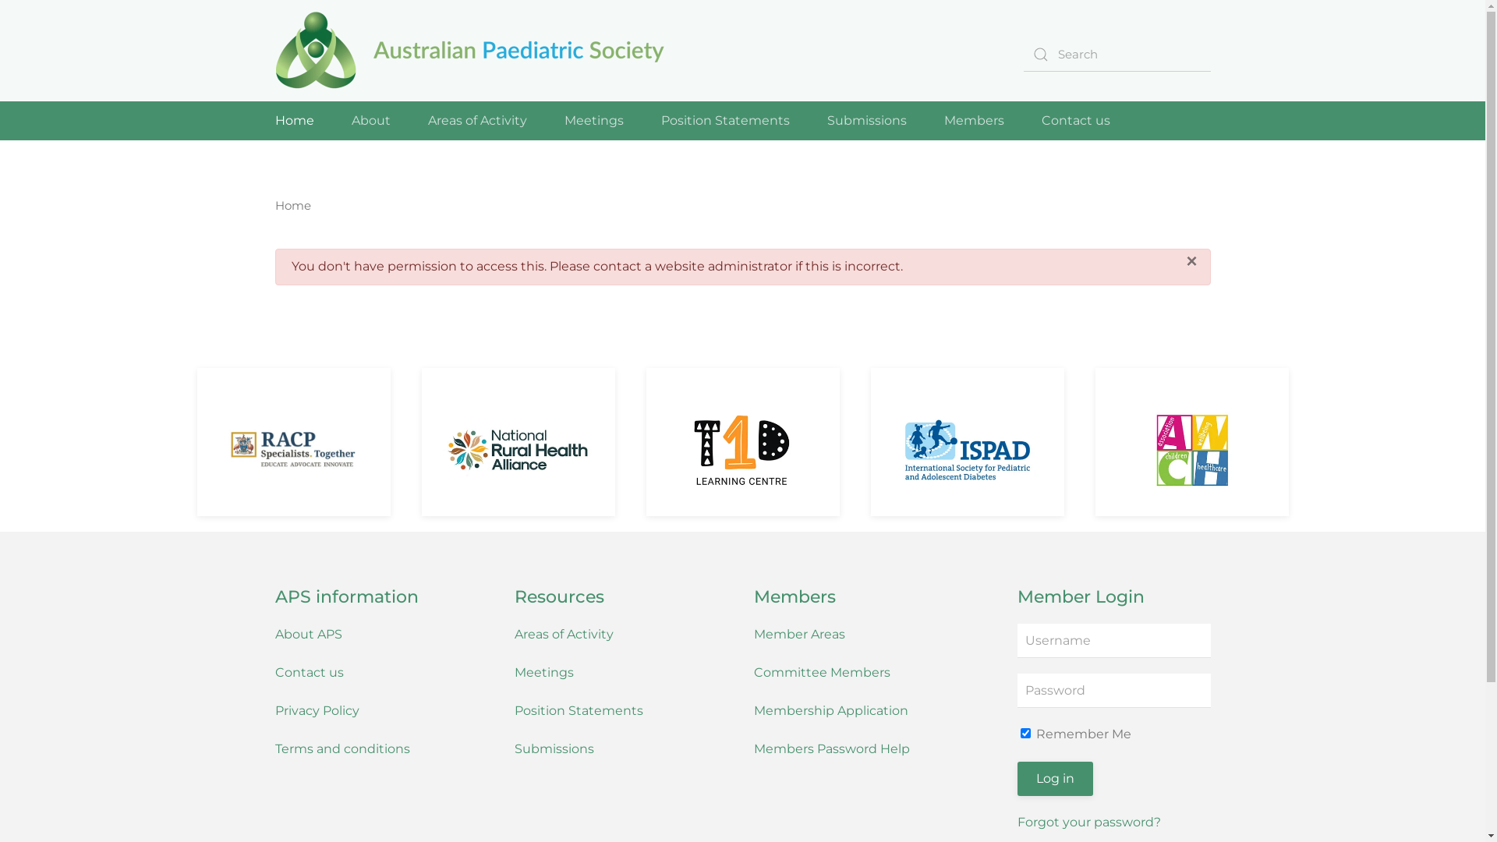 Image resolution: width=1497 pixels, height=842 pixels. What do you see at coordinates (564, 635) in the screenshot?
I see `Areas of Activity` at bounding box center [564, 635].